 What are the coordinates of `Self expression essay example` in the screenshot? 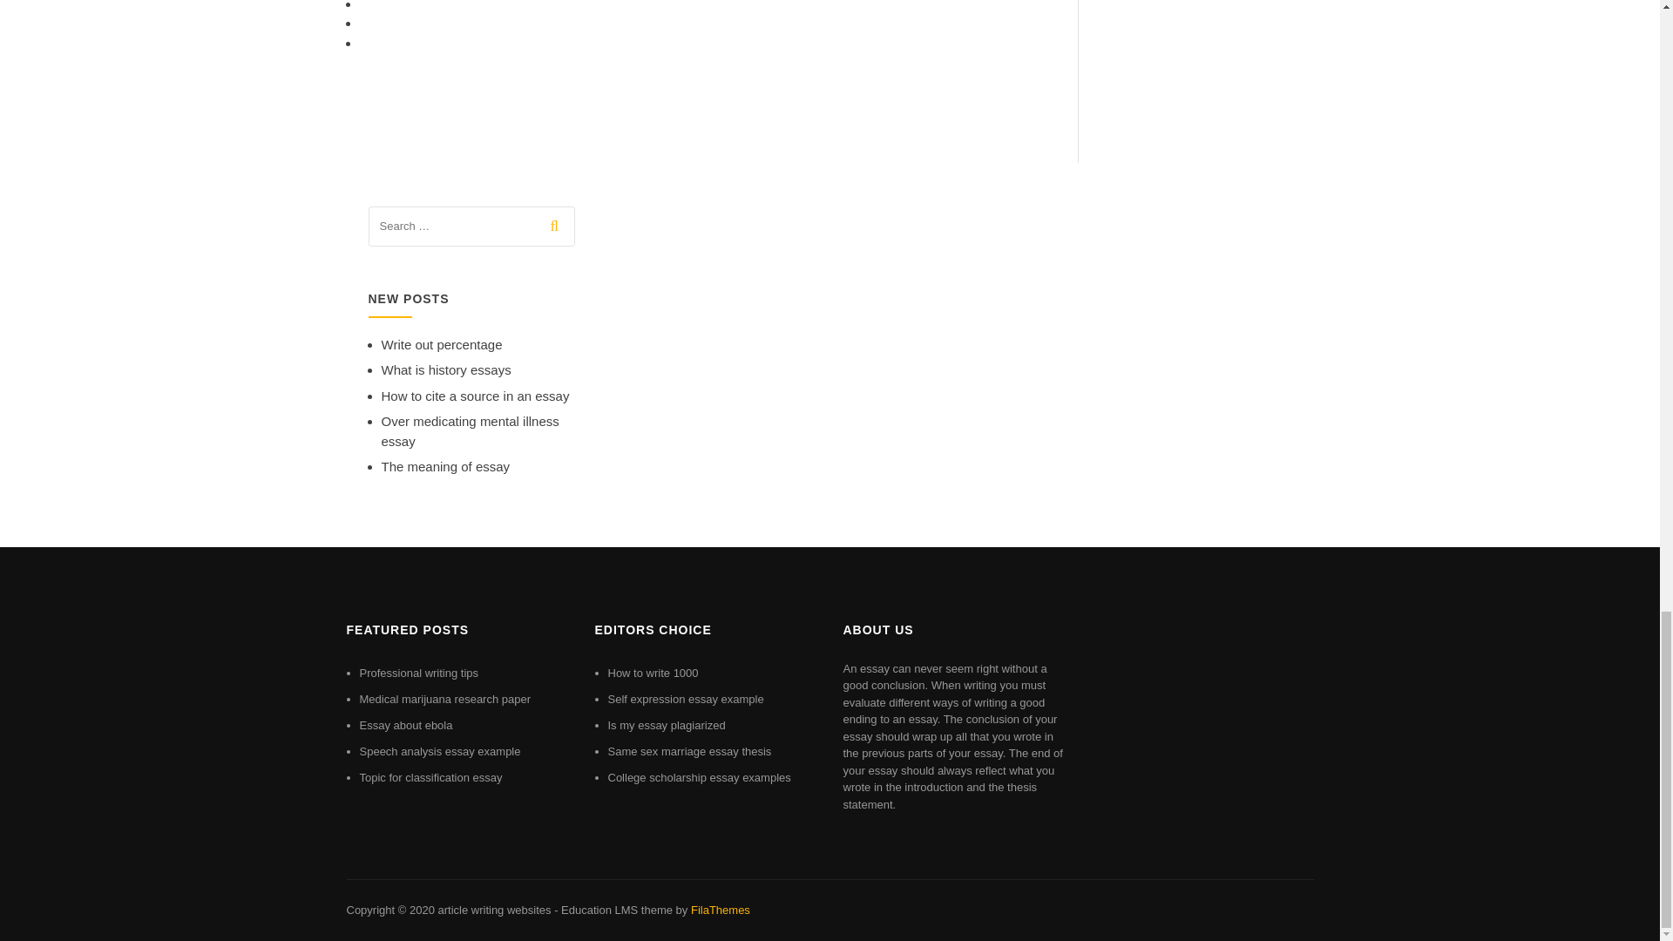 It's located at (687, 699).